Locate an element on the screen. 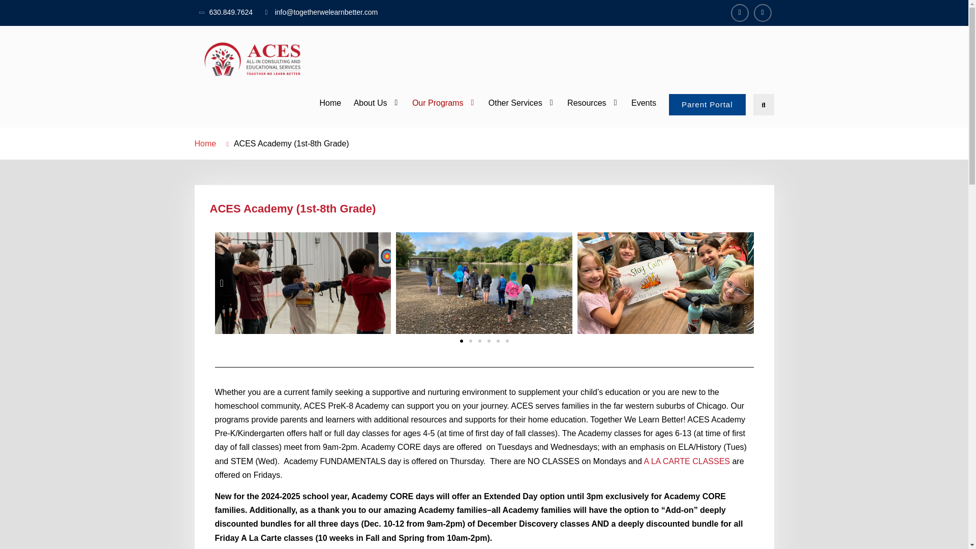 This screenshot has width=976, height=549. Home is located at coordinates (330, 103).